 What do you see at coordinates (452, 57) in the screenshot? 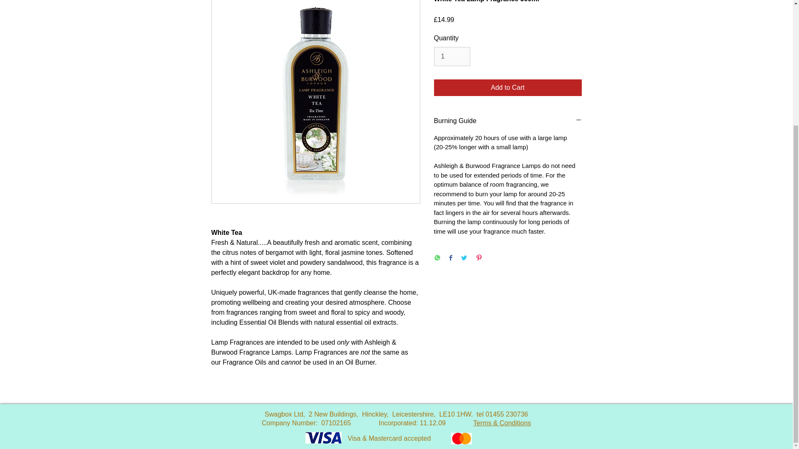
I see `1` at bounding box center [452, 57].